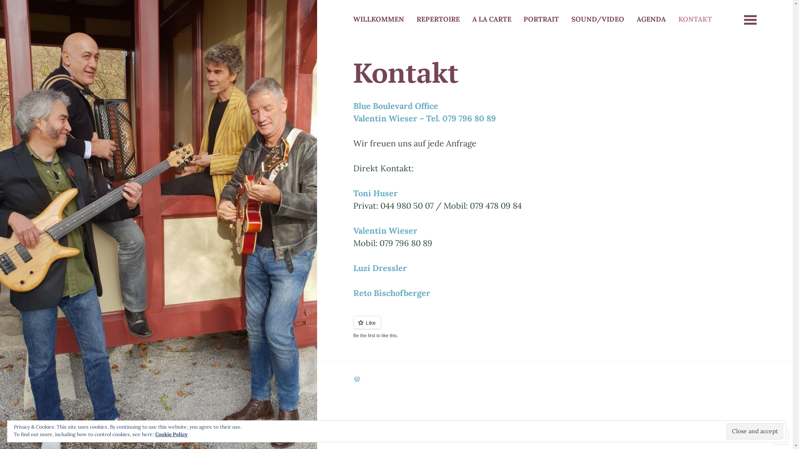  What do you see at coordinates (380, 268) in the screenshot?
I see `Luzi Dressler` at bounding box center [380, 268].